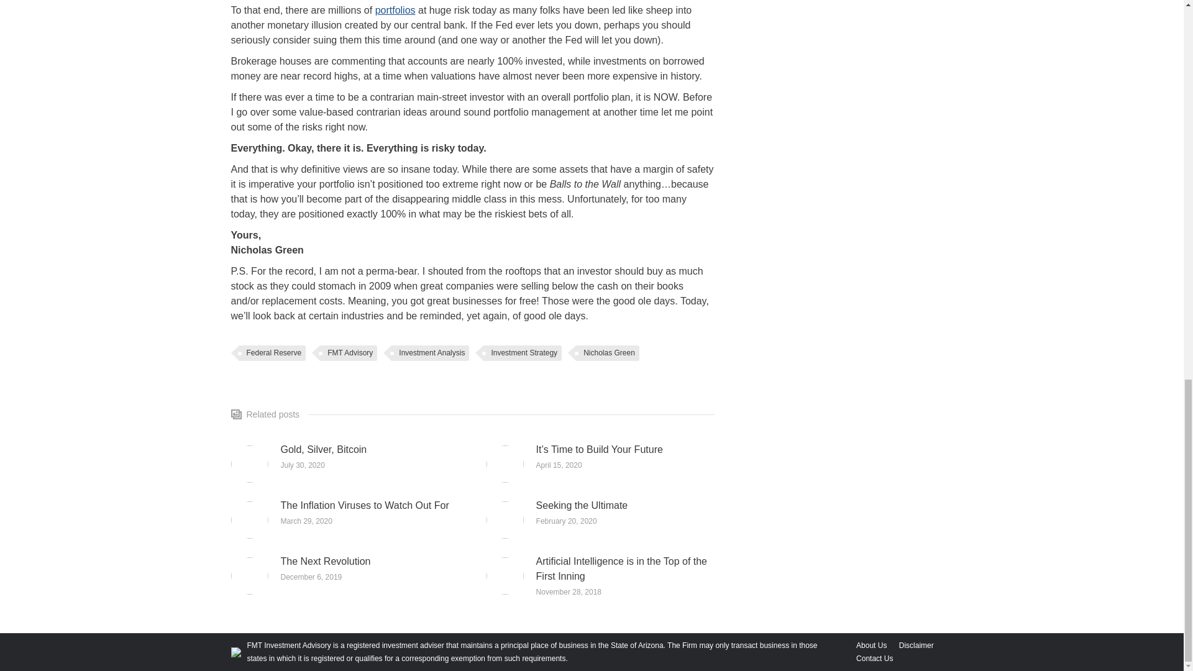 This screenshot has width=1193, height=671. I want to click on Disclaimer, so click(916, 646).